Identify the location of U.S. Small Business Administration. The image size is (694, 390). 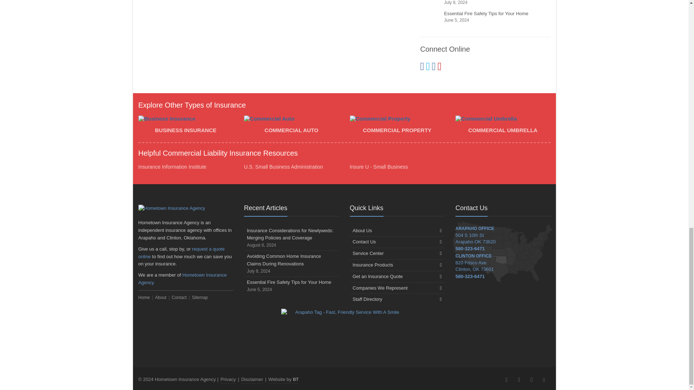
(283, 166).